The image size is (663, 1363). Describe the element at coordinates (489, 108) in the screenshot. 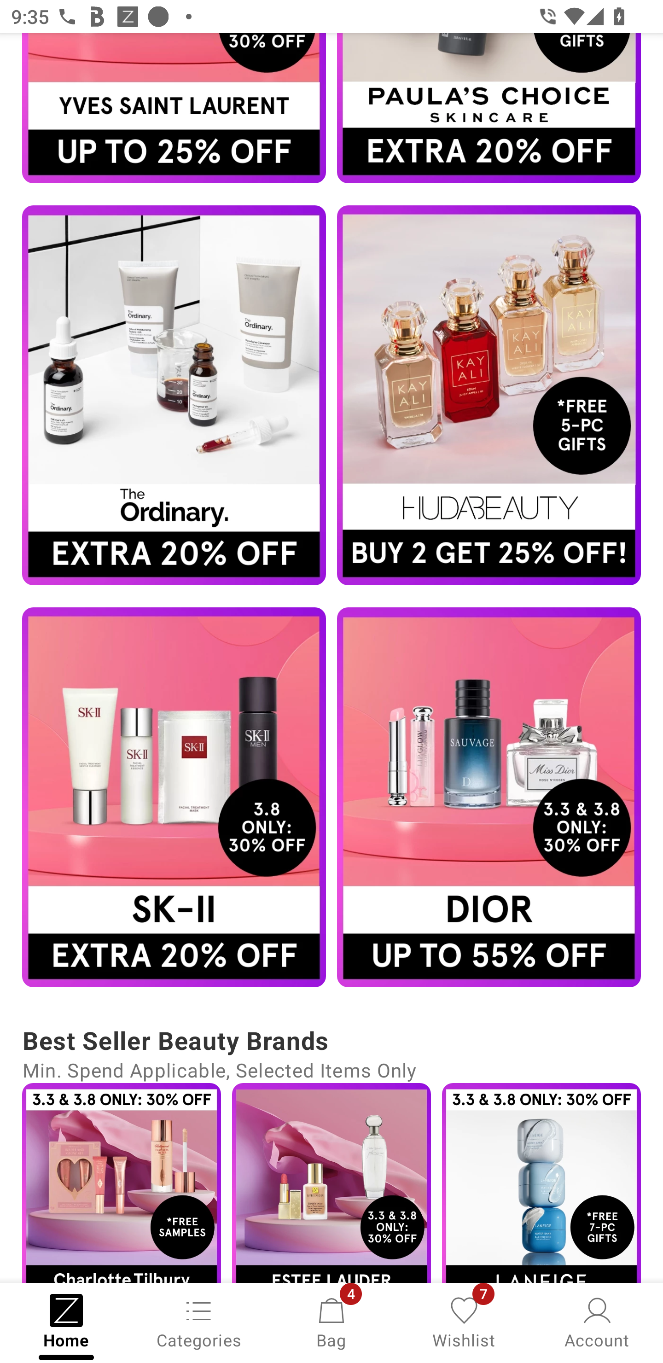

I see `Campaign banner` at that location.